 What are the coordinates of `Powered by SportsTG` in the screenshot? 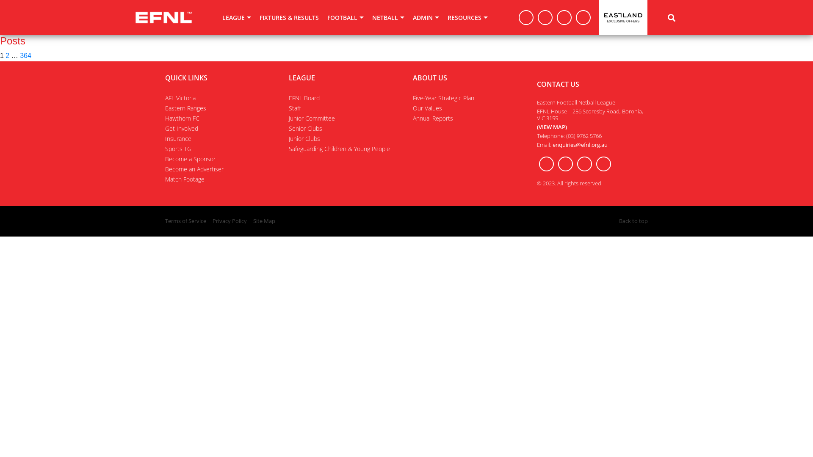 It's located at (440, 221).